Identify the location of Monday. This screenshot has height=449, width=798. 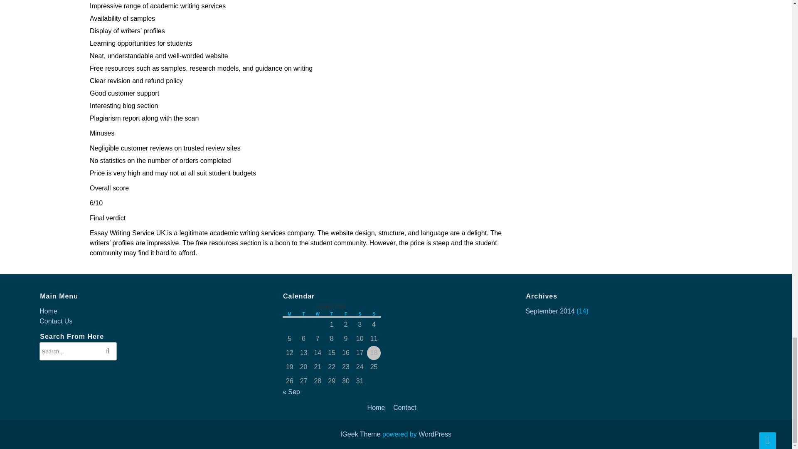
(289, 314).